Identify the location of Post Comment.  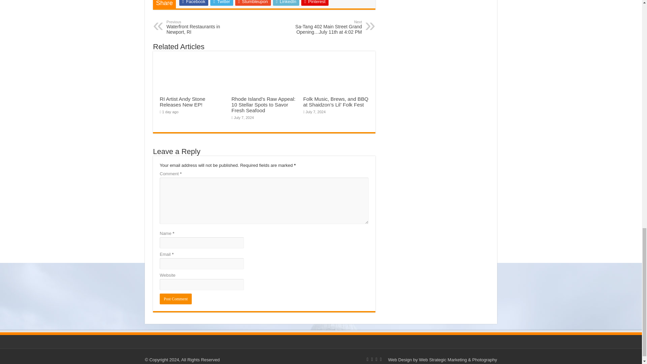
(176, 299).